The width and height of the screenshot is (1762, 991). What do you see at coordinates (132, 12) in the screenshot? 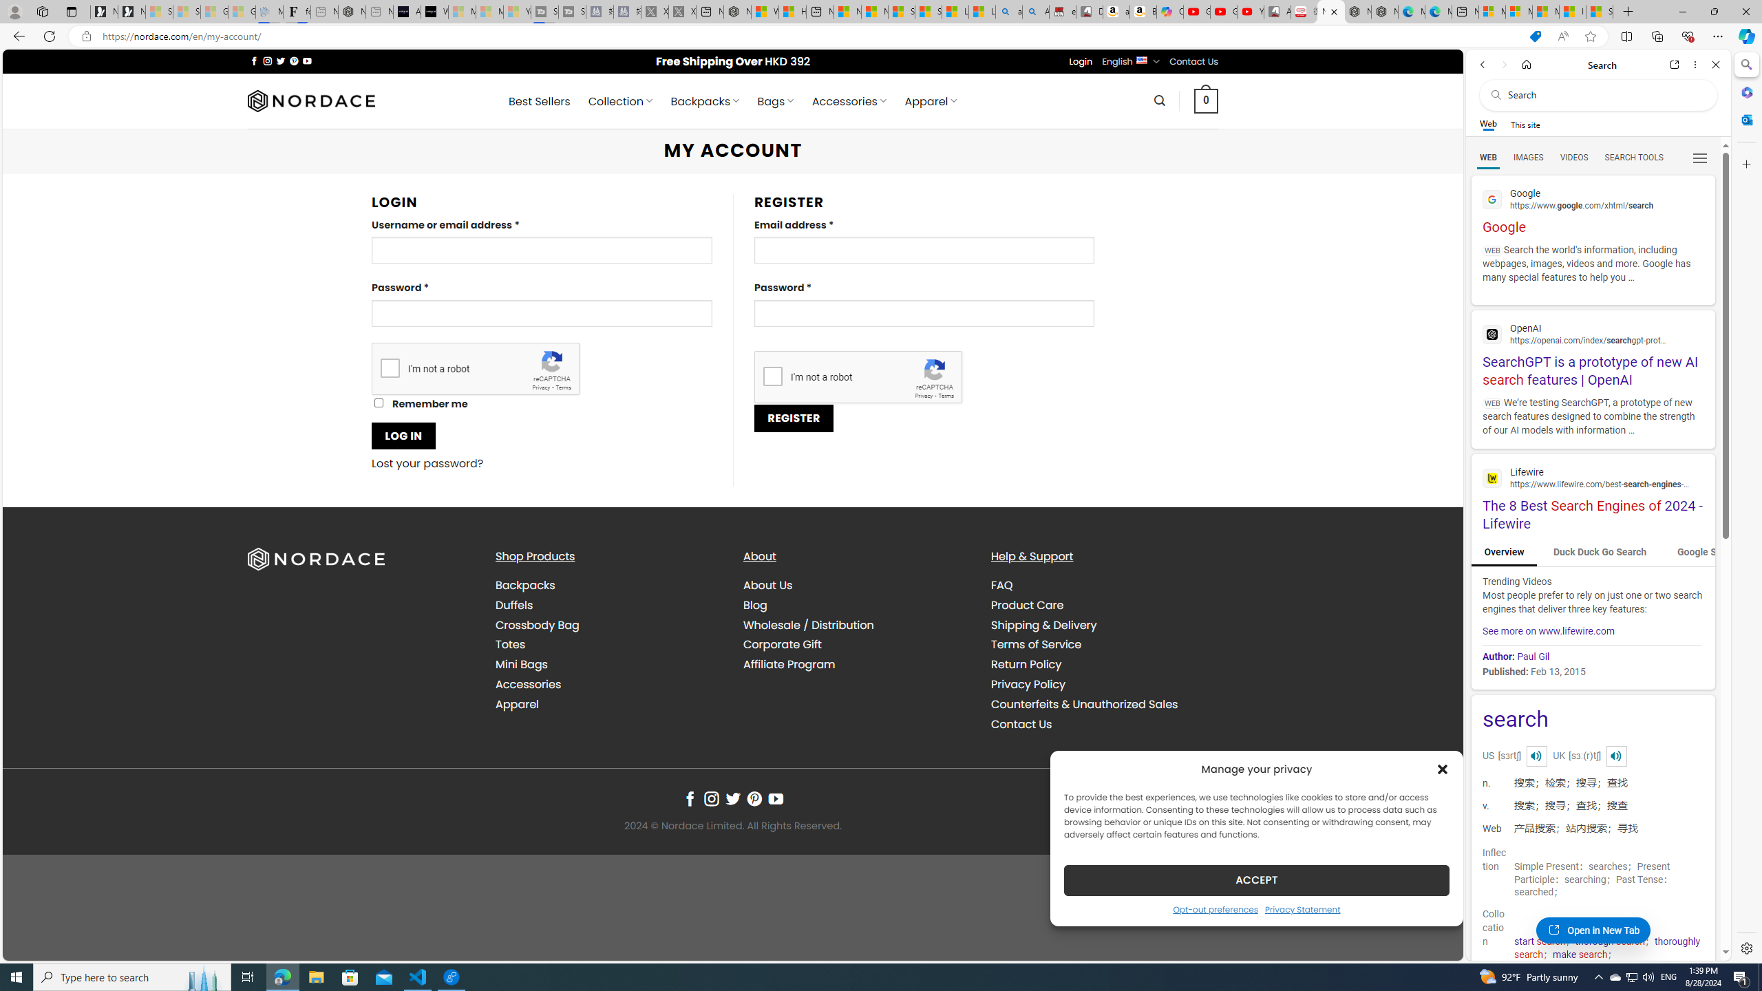
I see `Newsletter Sign Up` at bounding box center [132, 12].